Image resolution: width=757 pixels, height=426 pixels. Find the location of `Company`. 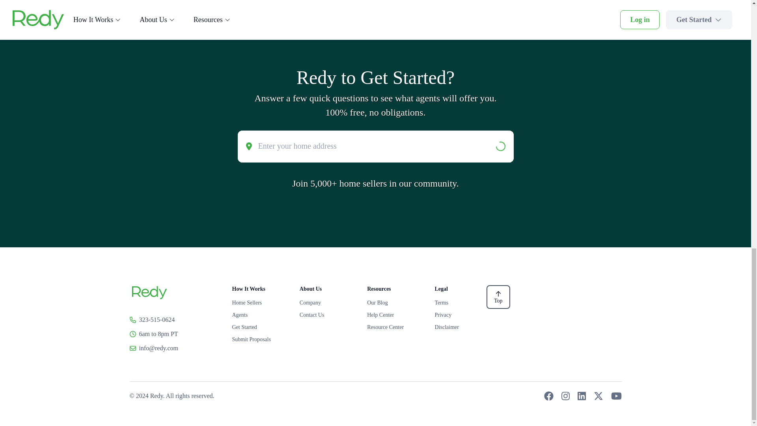

Company is located at coordinates (325, 303).